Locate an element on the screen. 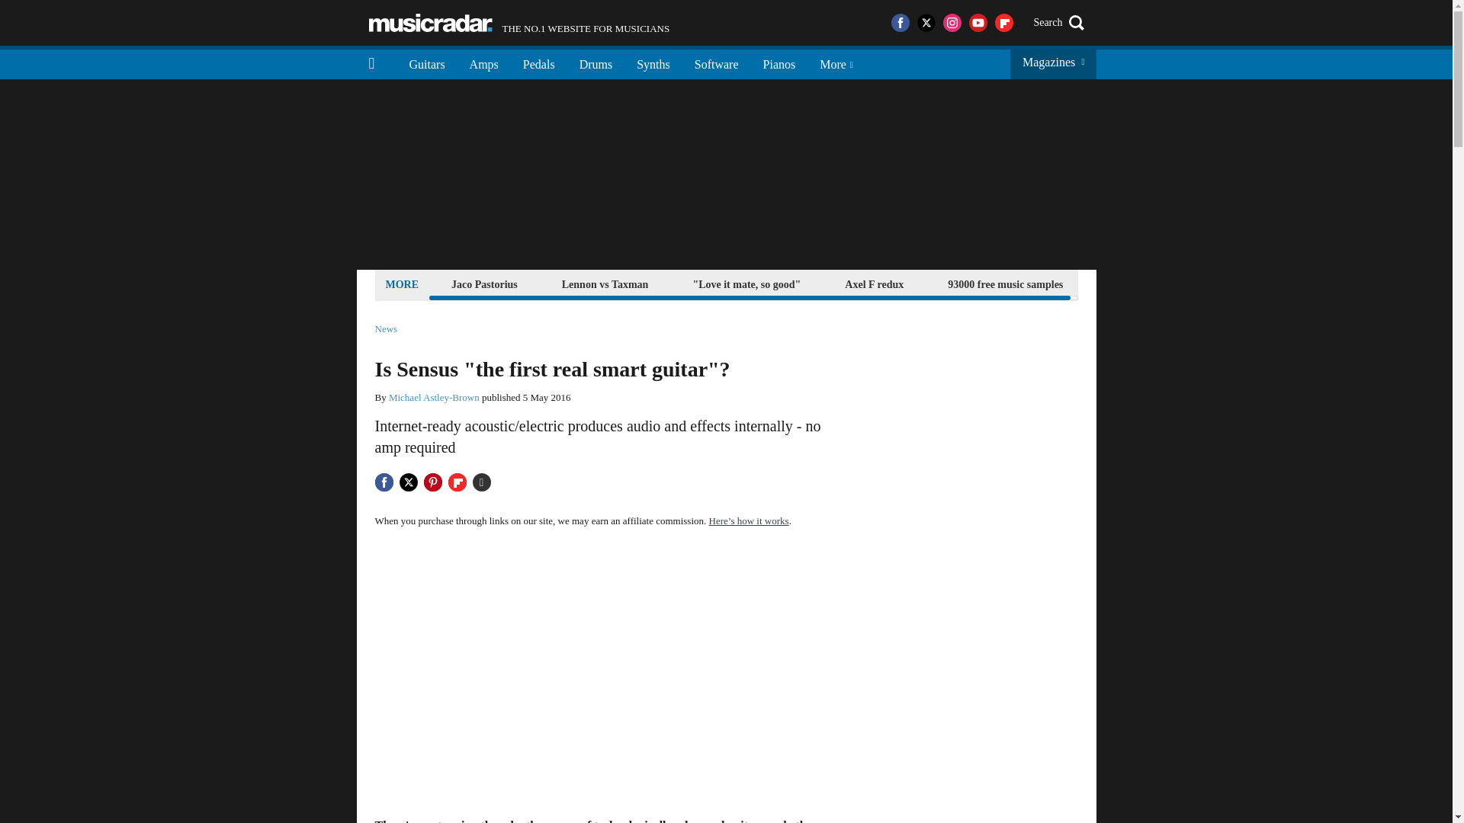 This screenshot has height=823, width=1464. Pedals is located at coordinates (746, 283).